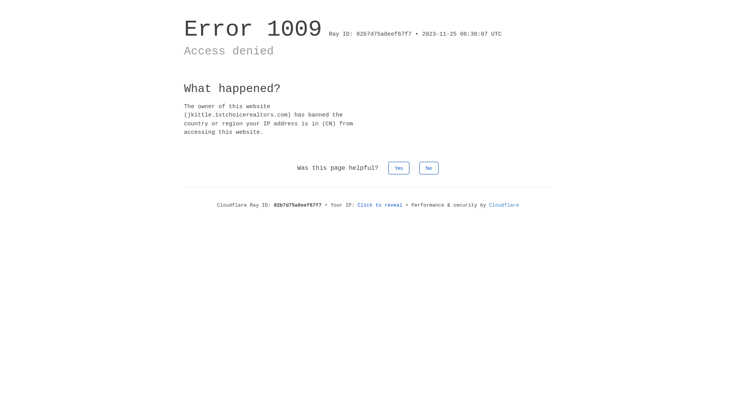  Describe the element at coordinates (429, 168) in the screenshot. I see `No` at that location.